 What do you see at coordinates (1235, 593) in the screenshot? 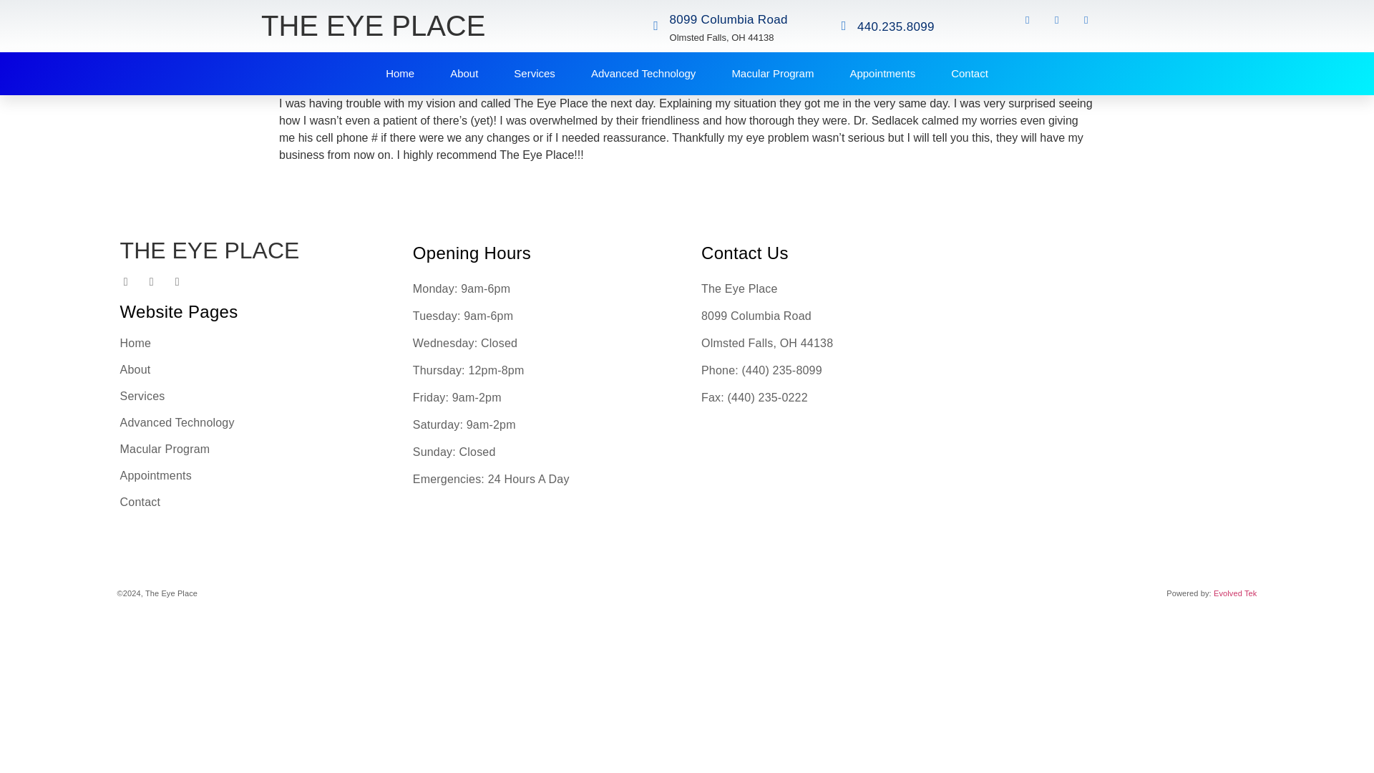
I see `Evolved Tek` at bounding box center [1235, 593].